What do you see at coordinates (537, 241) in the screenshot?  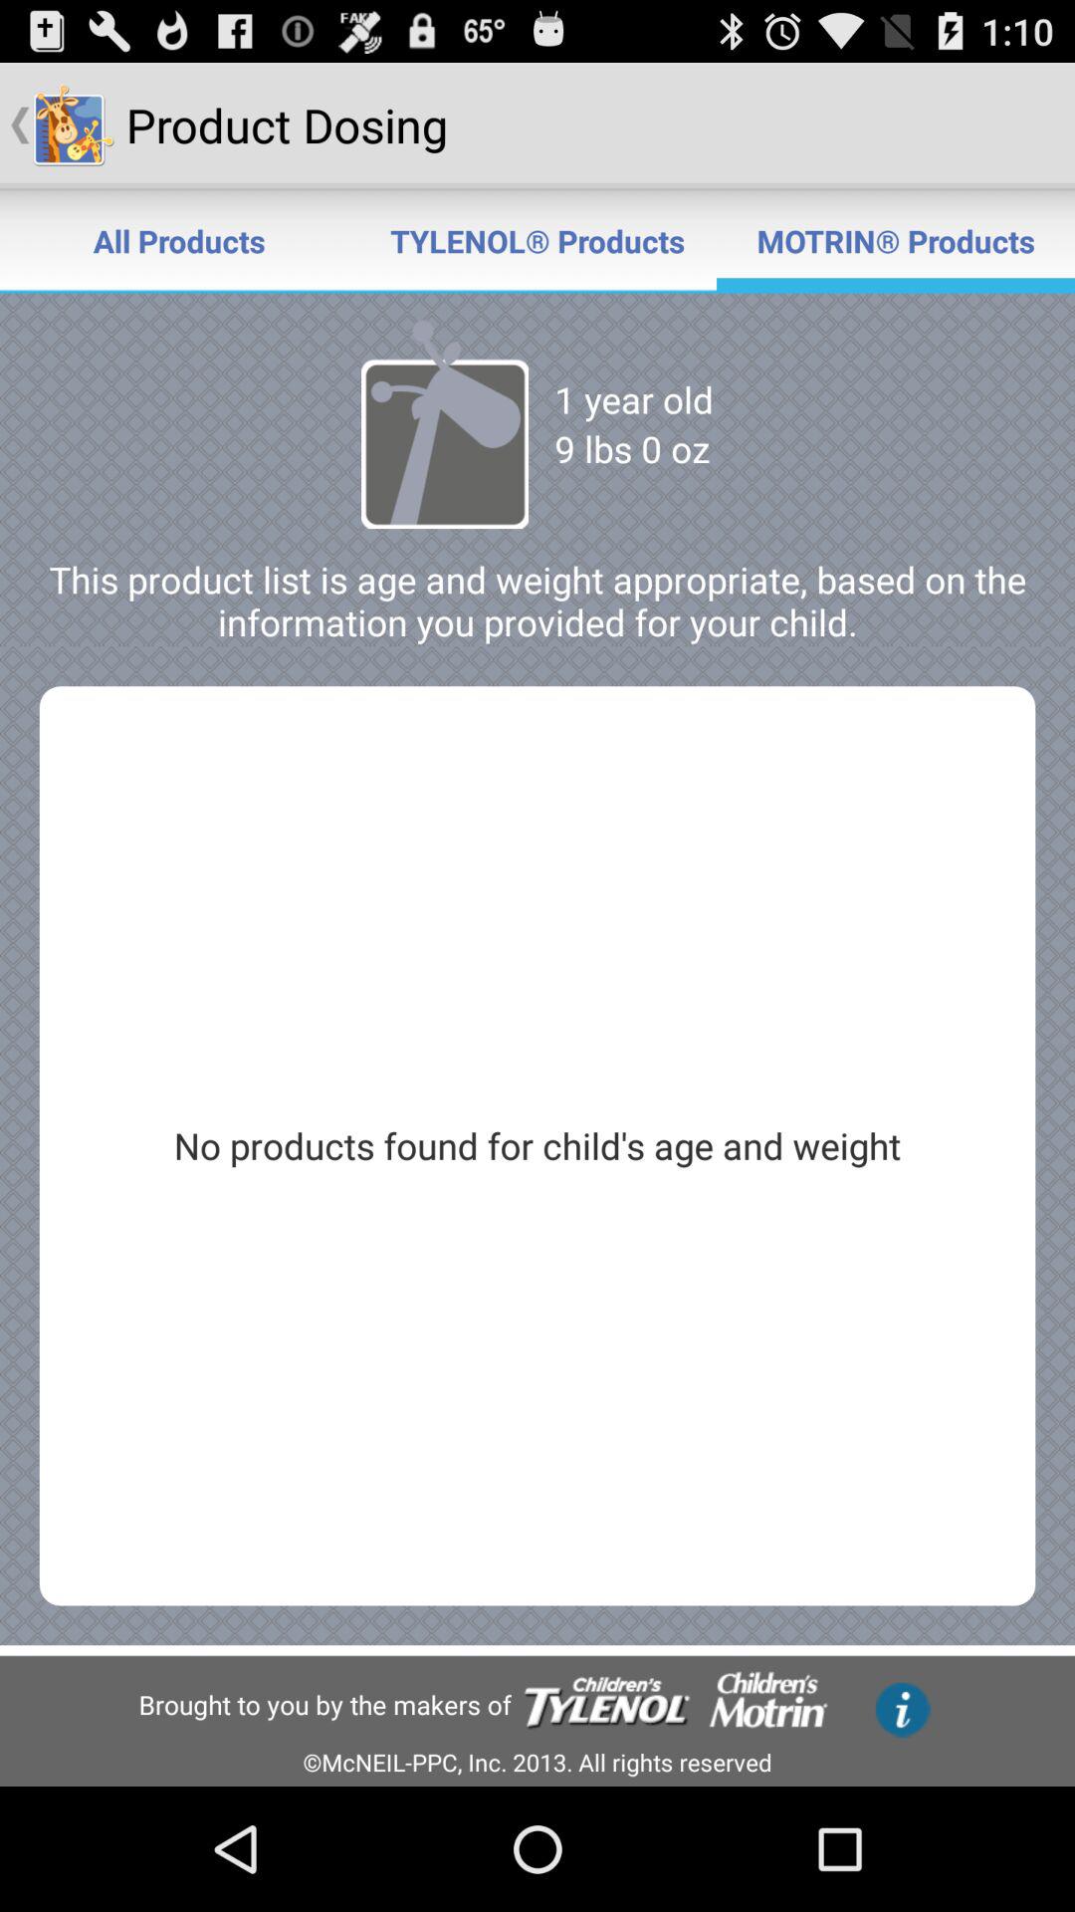 I see `turn on the icon next to all products item` at bounding box center [537, 241].